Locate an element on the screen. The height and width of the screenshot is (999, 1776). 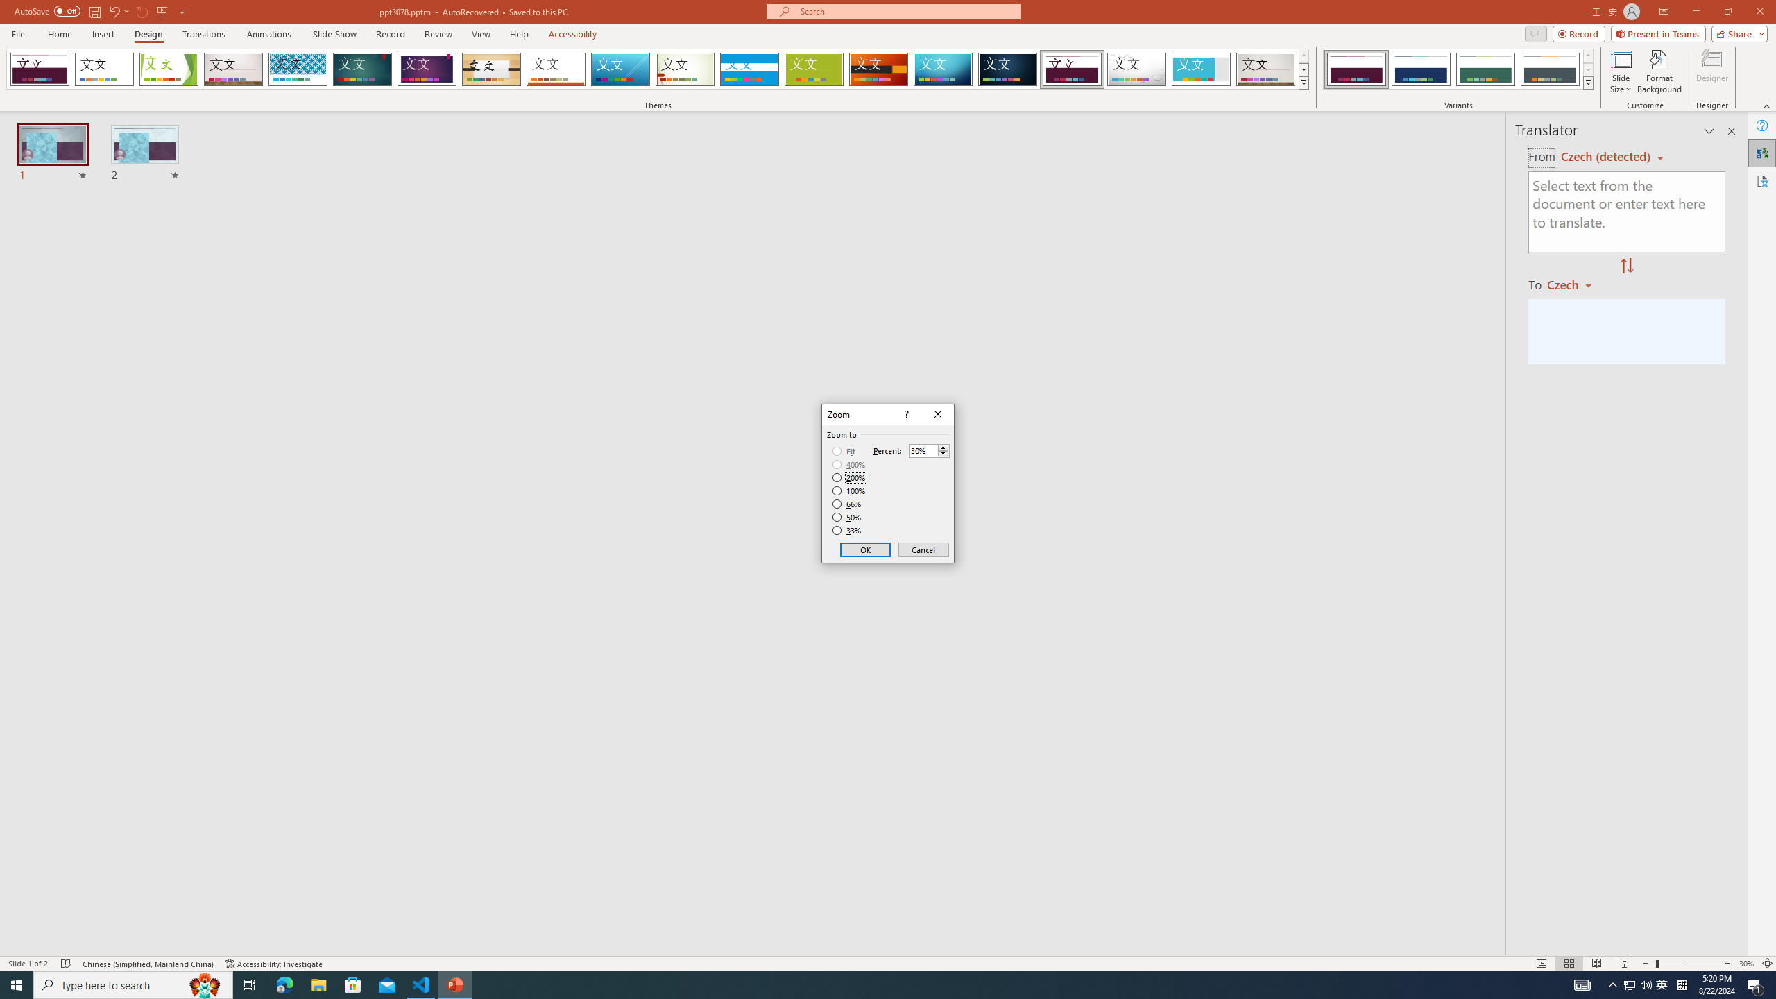
Percent is located at coordinates (930, 450).